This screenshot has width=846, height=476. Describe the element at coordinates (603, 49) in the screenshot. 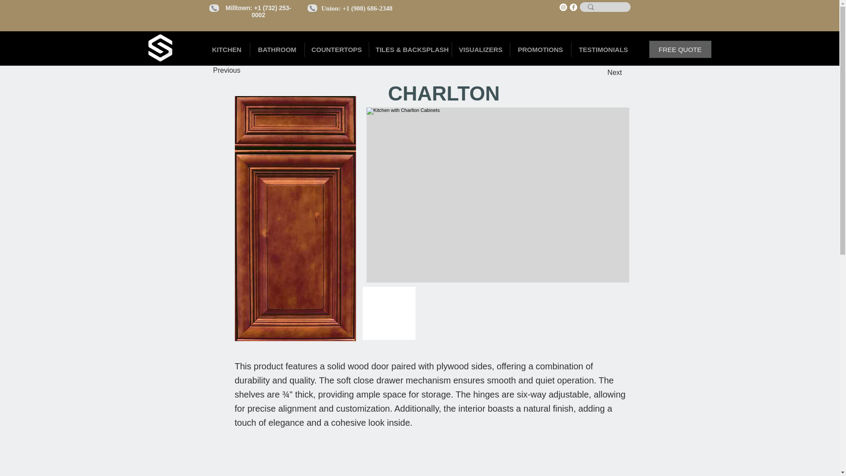

I see `TESTIMONIALS` at that location.